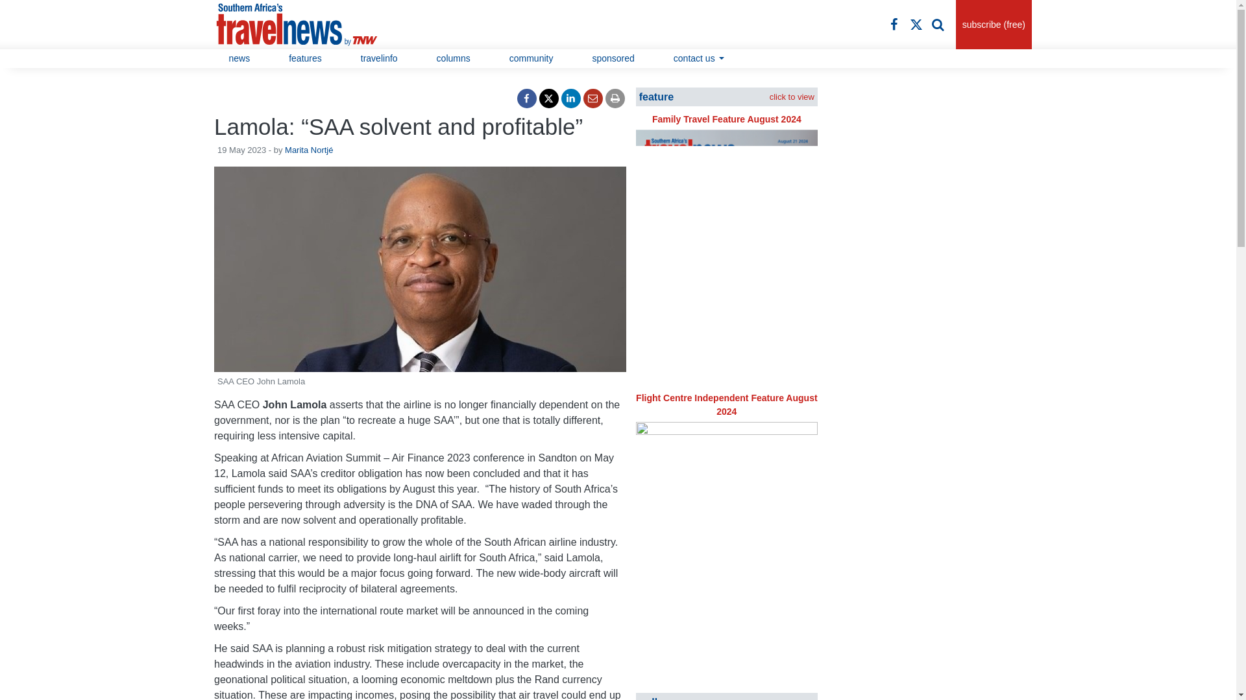 The image size is (1246, 700). Describe the element at coordinates (311, 25) in the screenshot. I see `Home` at that location.